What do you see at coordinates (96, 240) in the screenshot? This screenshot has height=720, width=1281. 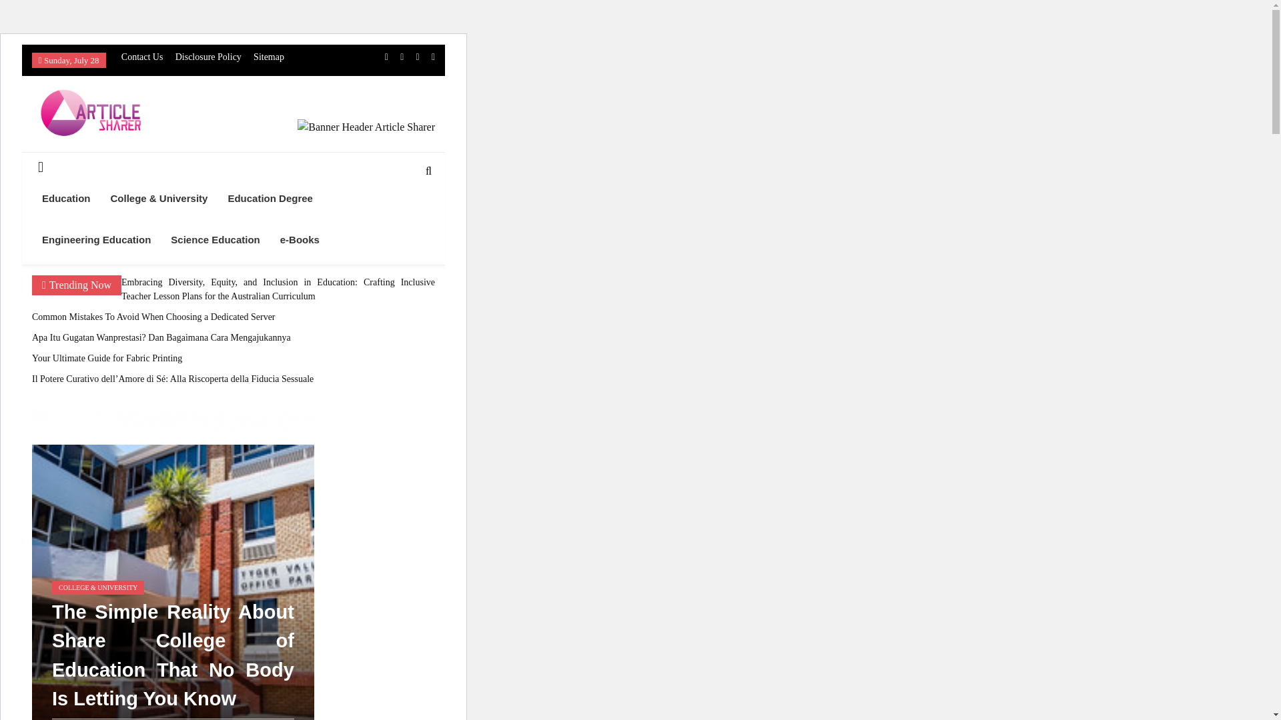 I see `Engineering Education` at bounding box center [96, 240].